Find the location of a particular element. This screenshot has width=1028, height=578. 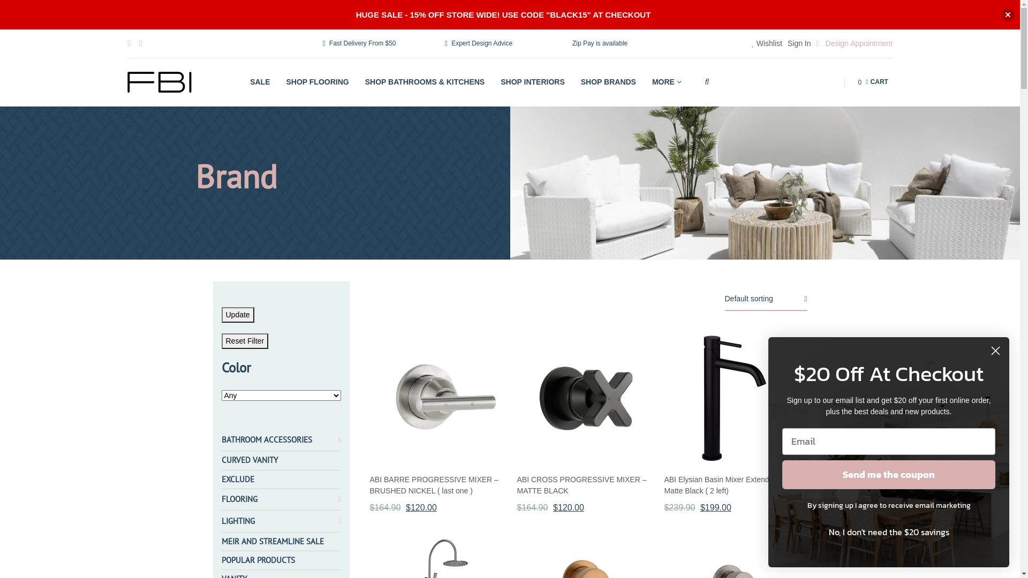

LIGHTING is located at coordinates (238, 521).